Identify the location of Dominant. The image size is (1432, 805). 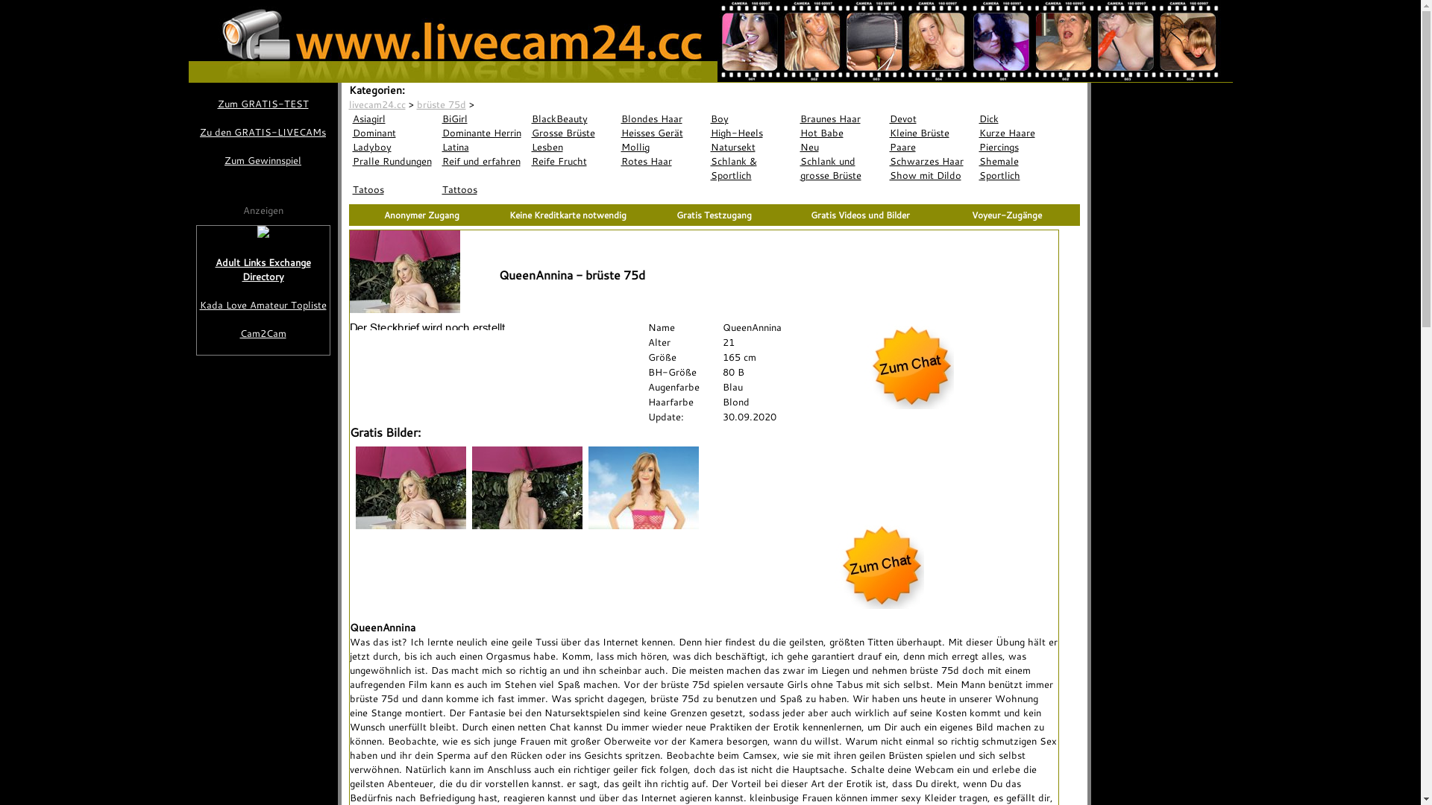
(394, 133).